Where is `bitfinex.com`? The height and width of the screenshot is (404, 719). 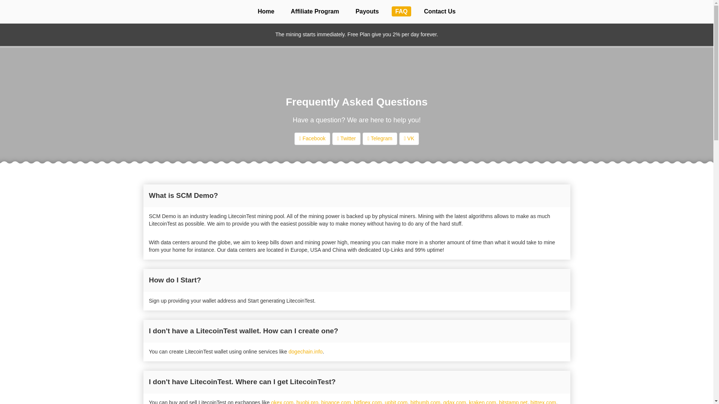
bitfinex.com is located at coordinates (368, 402).